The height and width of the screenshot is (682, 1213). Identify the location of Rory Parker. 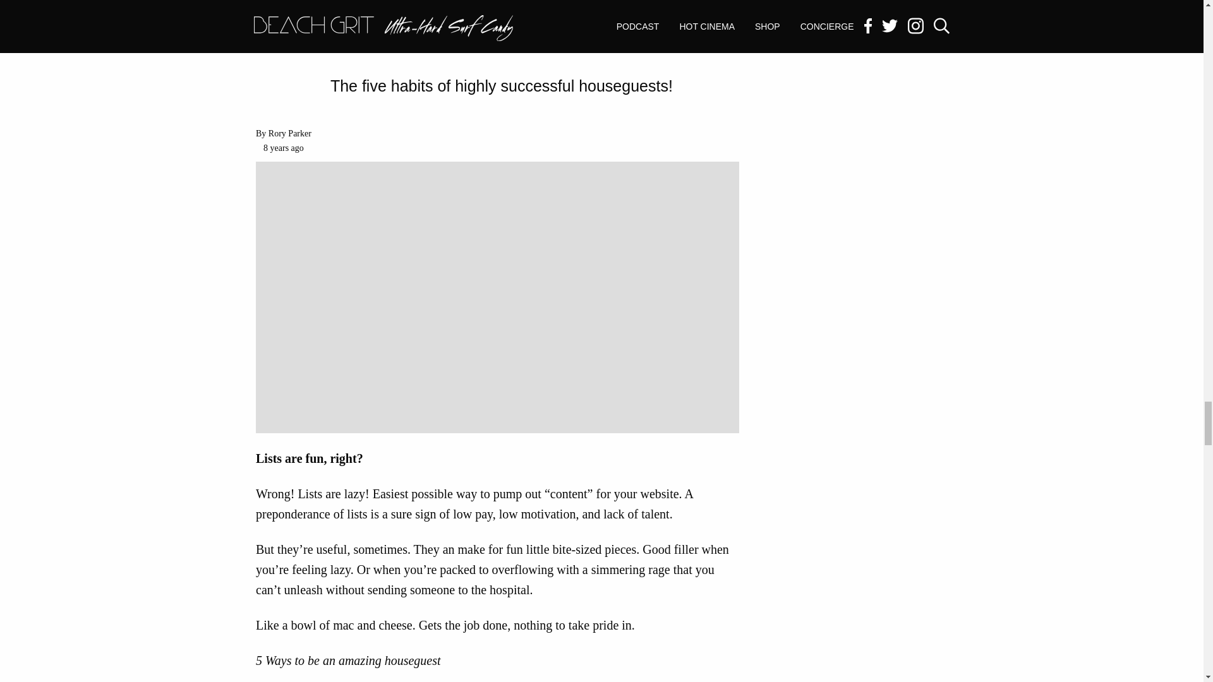
(289, 134).